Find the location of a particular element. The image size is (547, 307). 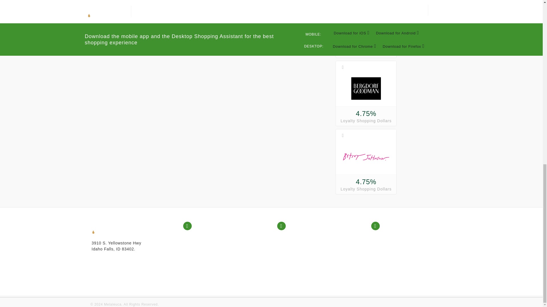

Privacy Policy is located at coordinates (297, 244).